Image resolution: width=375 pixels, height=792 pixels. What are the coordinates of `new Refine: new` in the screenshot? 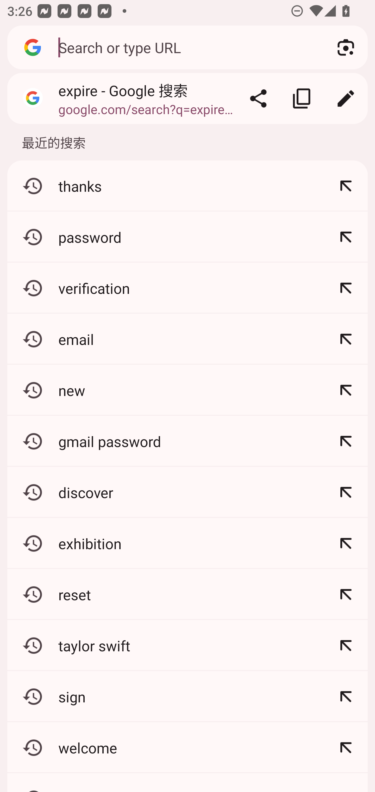 It's located at (187, 390).